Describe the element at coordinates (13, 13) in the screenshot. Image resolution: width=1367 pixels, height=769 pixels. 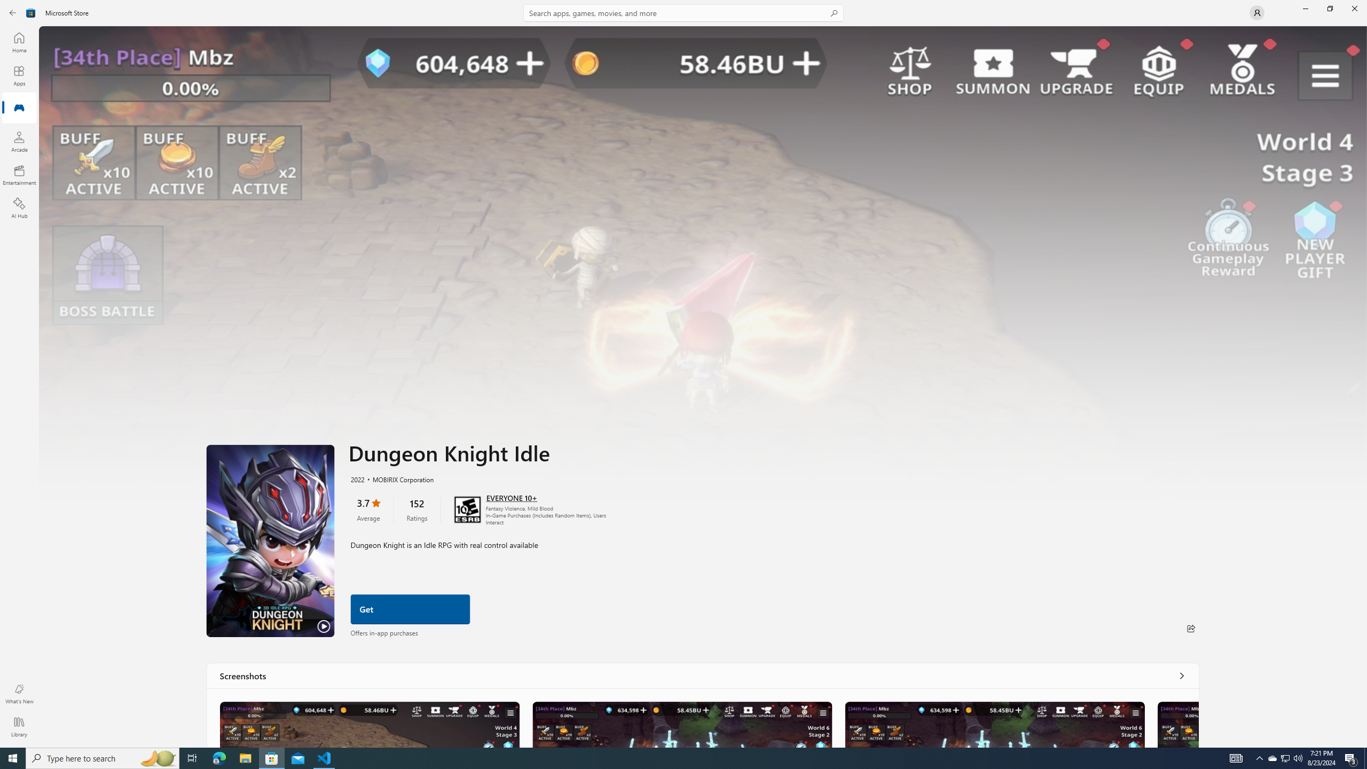
I see `Back` at that location.